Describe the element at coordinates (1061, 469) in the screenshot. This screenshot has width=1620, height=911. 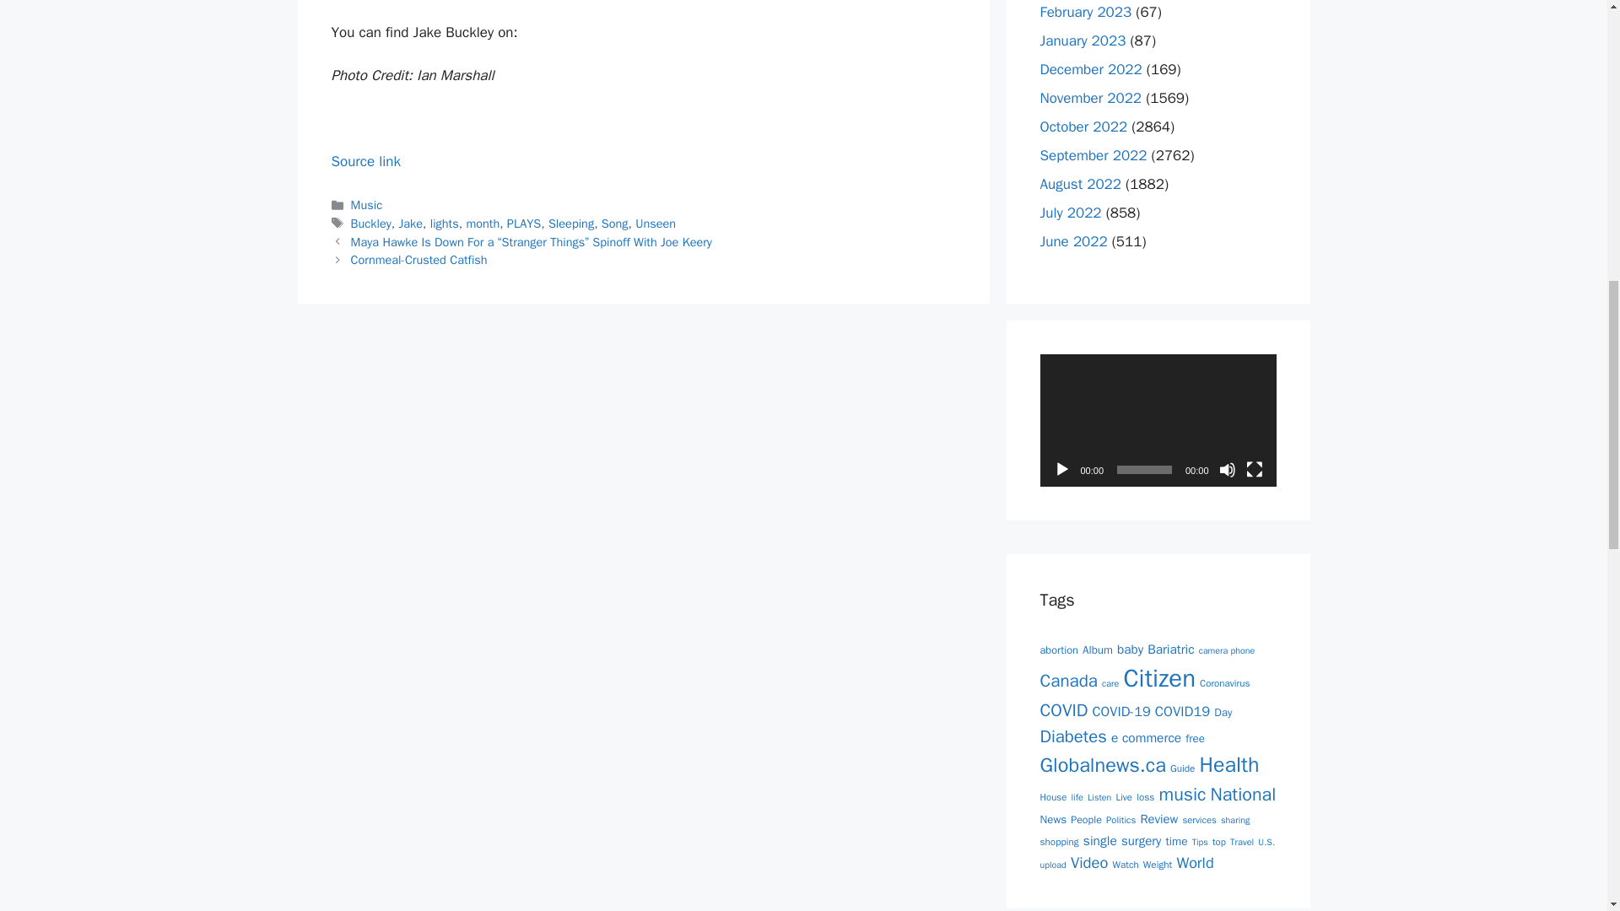
I see `Play` at that location.